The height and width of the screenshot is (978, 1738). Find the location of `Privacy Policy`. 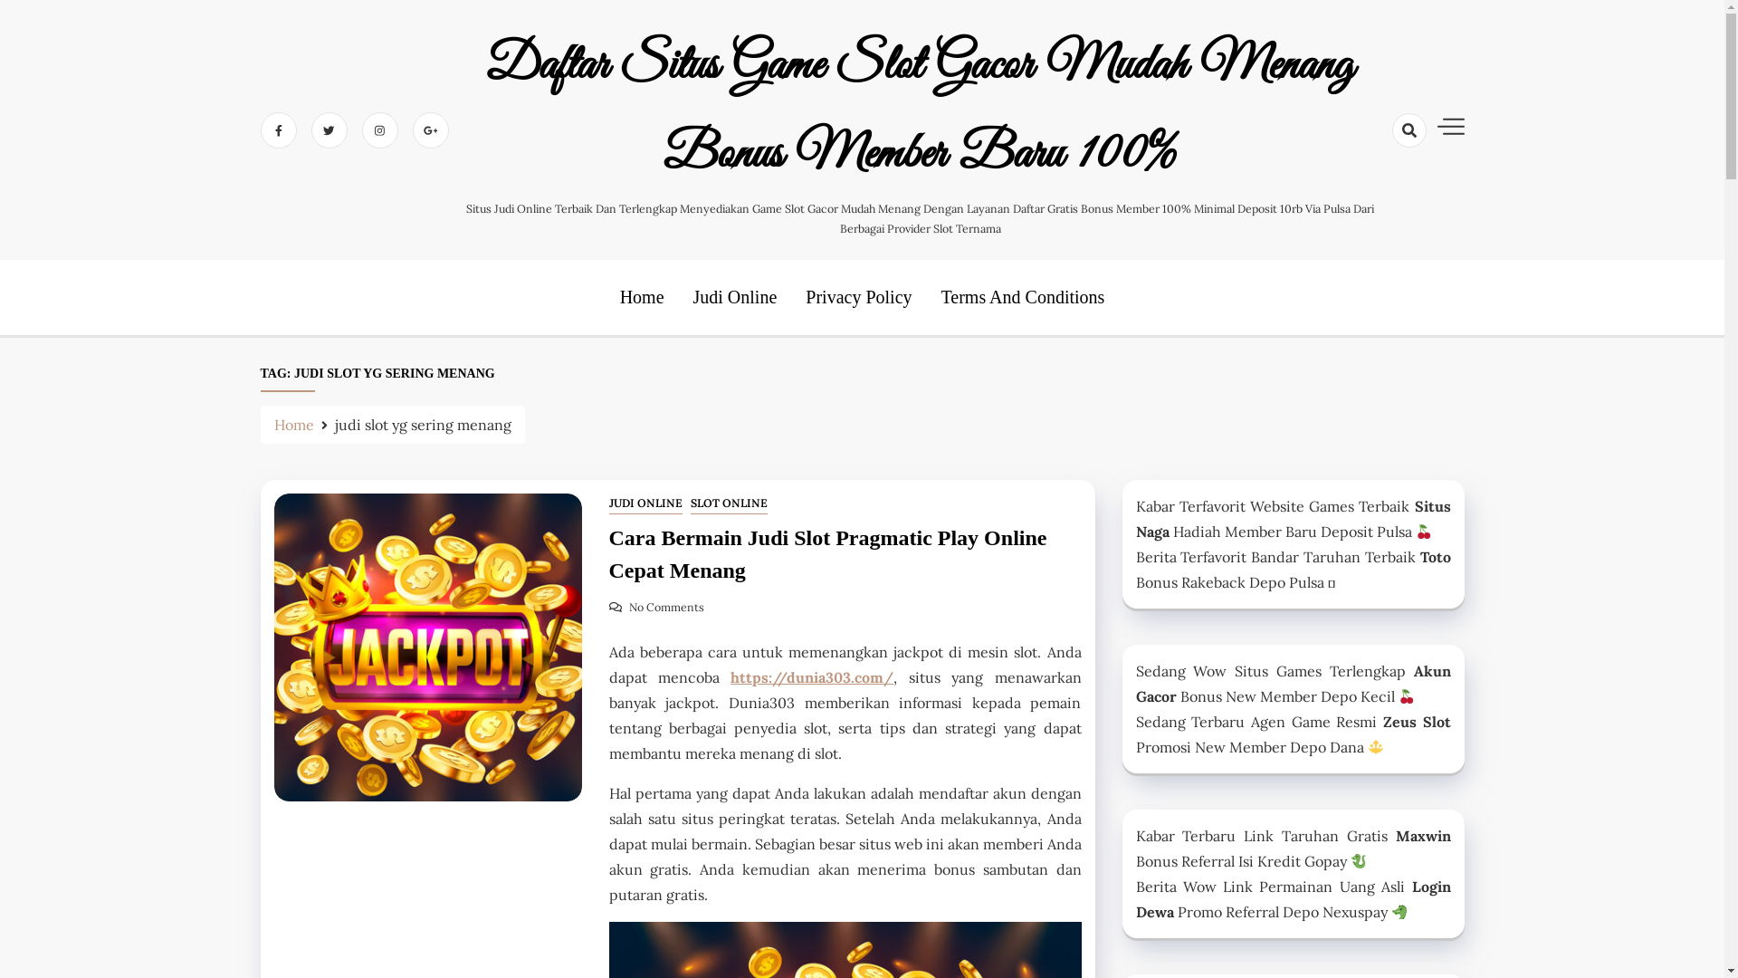

Privacy Policy is located at coordinates (858, 297).